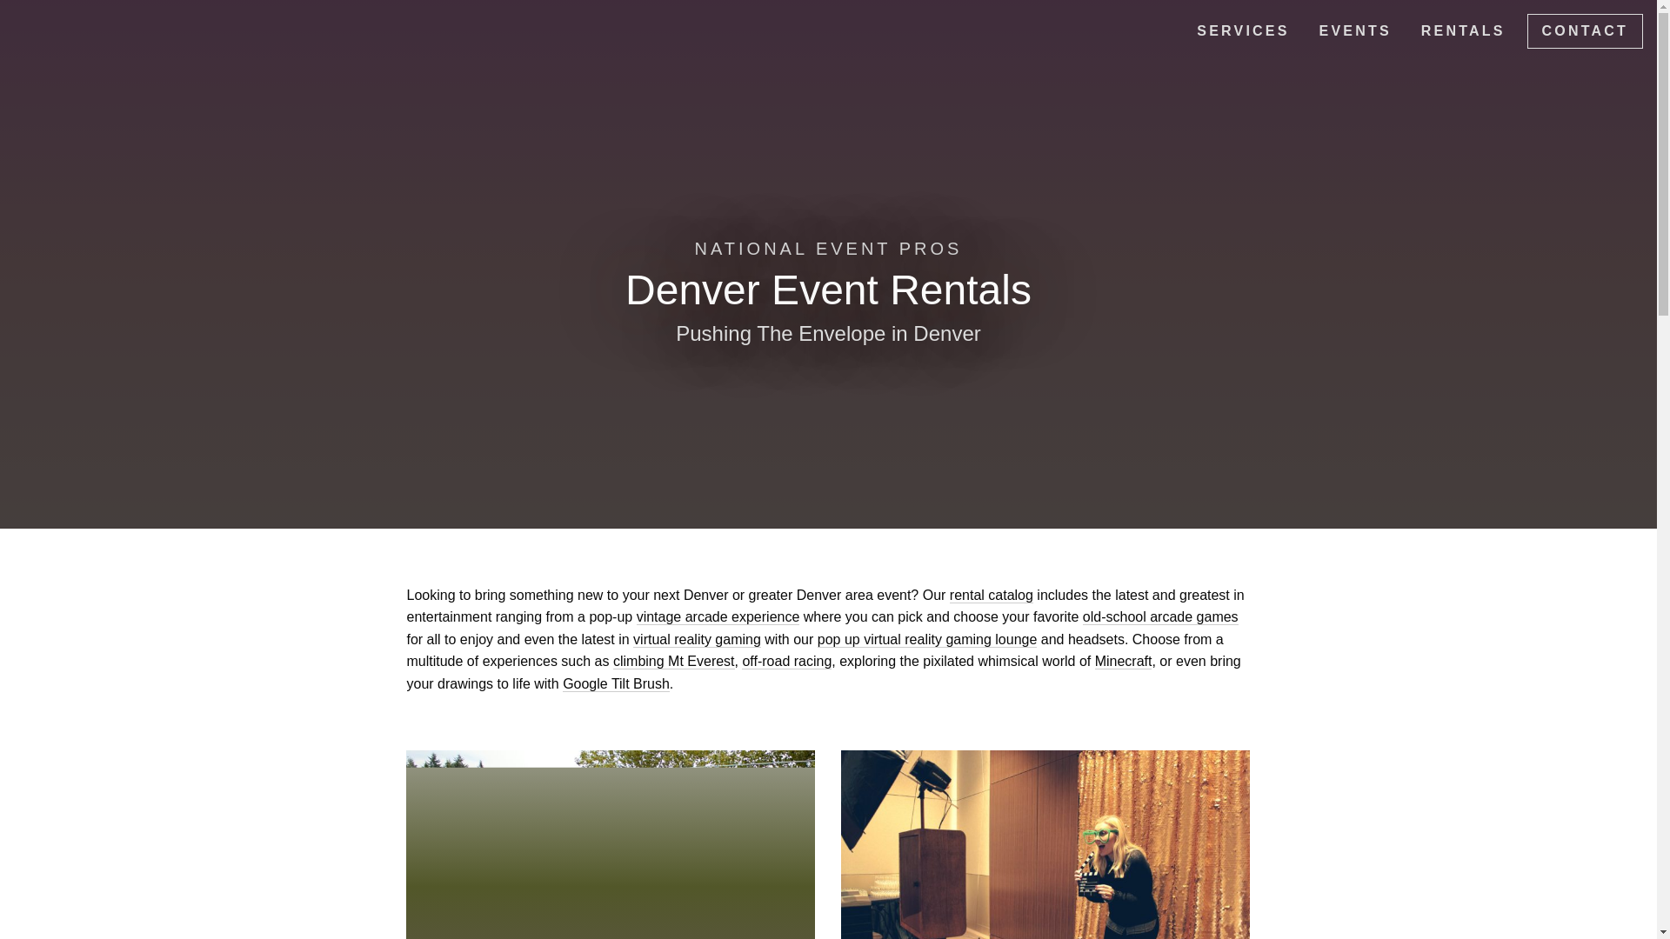  Describe the element at coordinates (1463, 31) in the screenshot. I see `RENTALS` at that location.